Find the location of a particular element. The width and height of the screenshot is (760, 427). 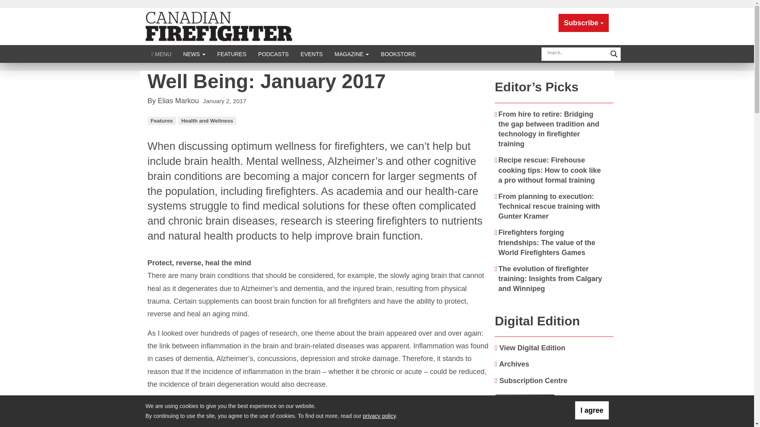

BOOKSTORE is located at coordinates (398, 54).